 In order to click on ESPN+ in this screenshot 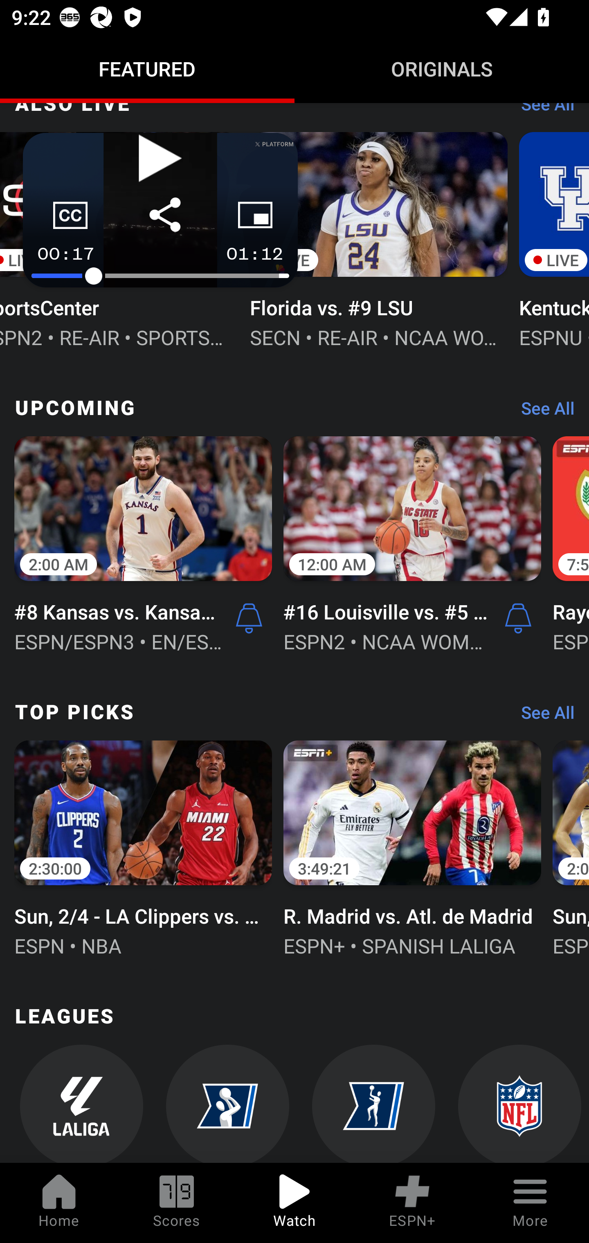, I will do `click(412, 1203)`.